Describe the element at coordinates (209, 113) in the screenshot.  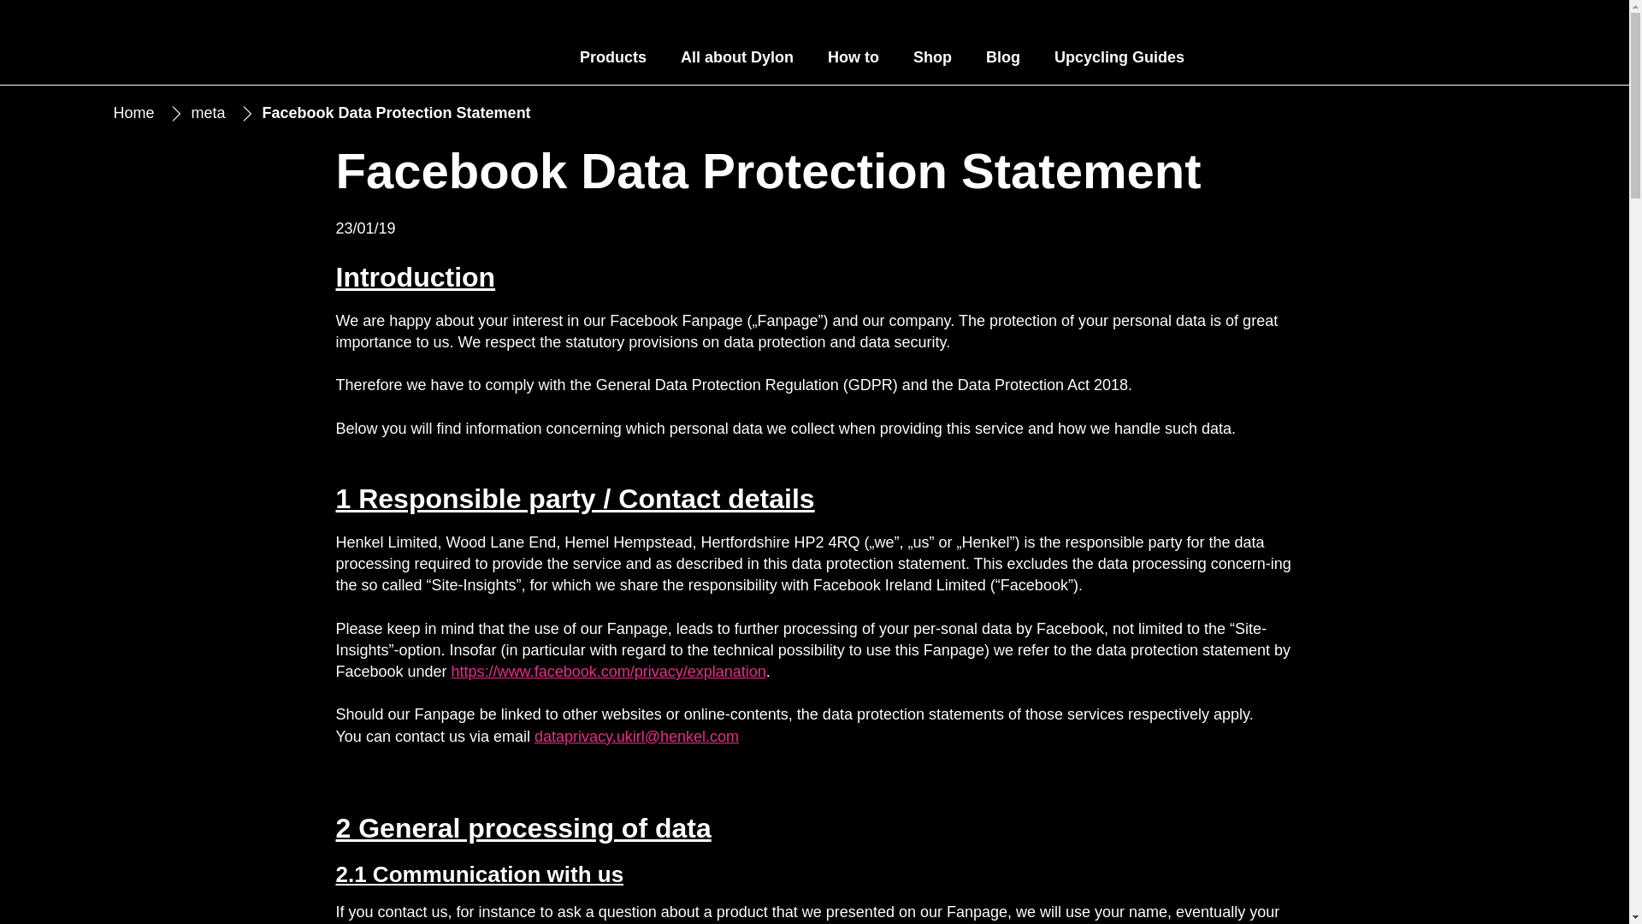
I see `meta` at that location.